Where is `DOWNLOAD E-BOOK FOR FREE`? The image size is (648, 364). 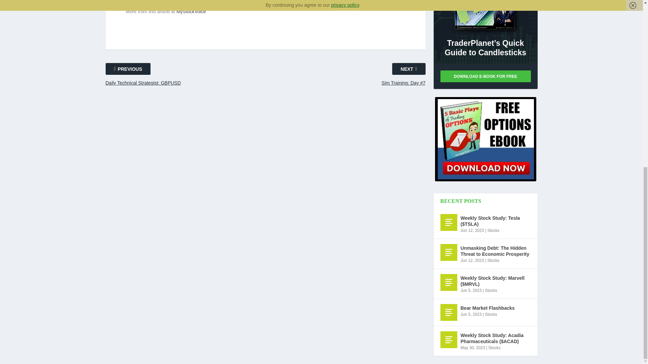
DOWNLOAD E-BOOK FOR FREE is located at coordinates (485, 76).